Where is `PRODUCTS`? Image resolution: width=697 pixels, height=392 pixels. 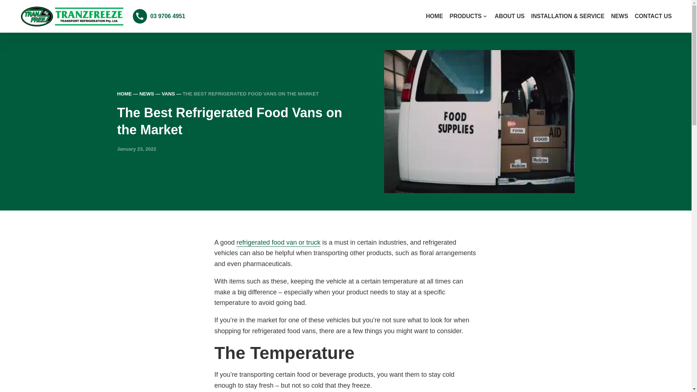 PRODUCTS is located at coordinates (465, 16).